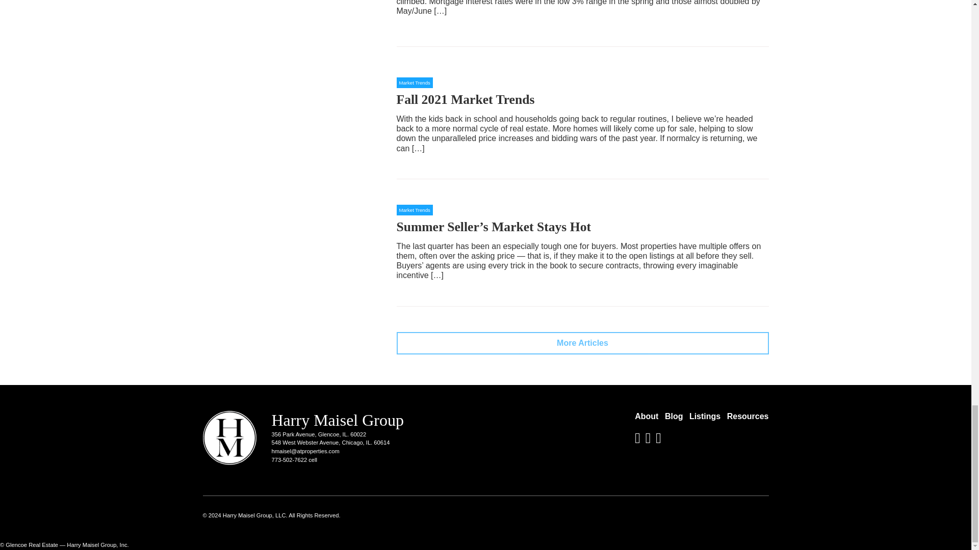 The height and width of the screenshot is (550, 979). What do you see at coordinates (414, 82) in the screenshot?
I see `Market Trends` at bounding box center [414, 82].